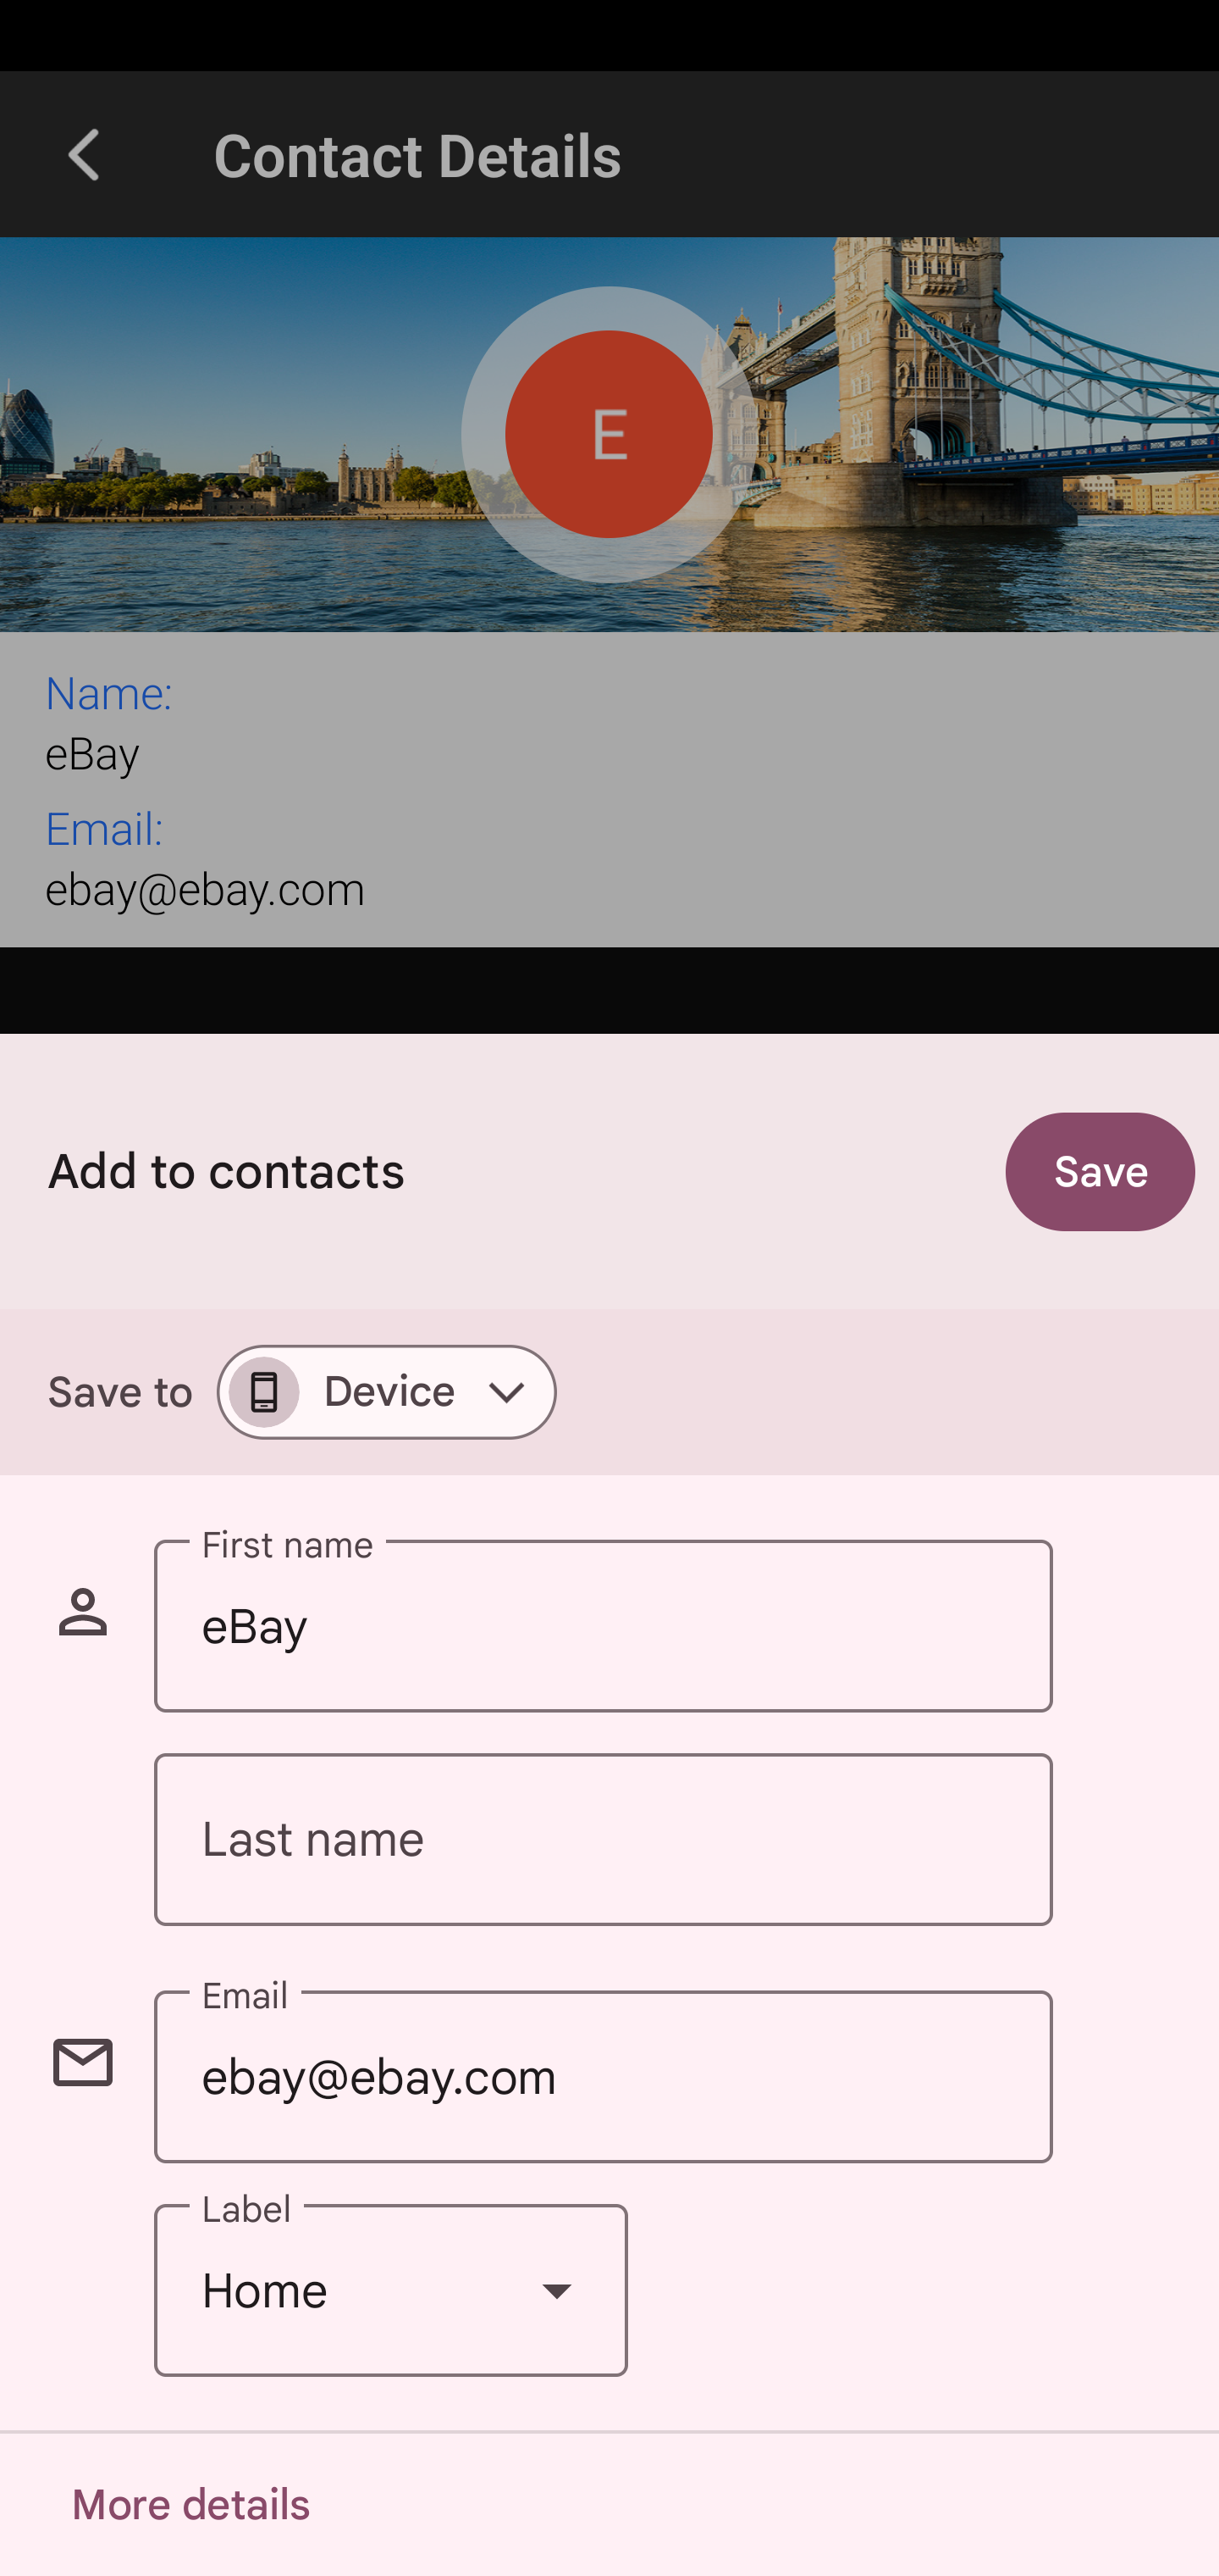 Image resolution: width=1219 pixels, height=2576 pixels. What do you see at coordinates (1100, 1172) in the screenshot?
I see `Save` at bounding box center [1100, 1172].